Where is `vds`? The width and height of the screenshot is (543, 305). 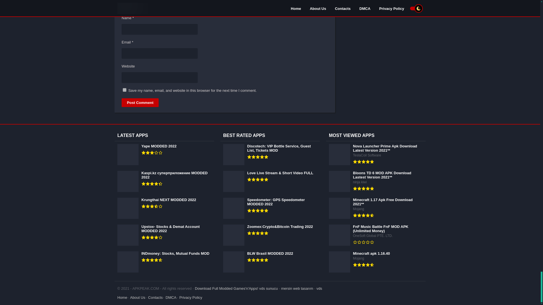
vds is located at coordinates (319, 289).